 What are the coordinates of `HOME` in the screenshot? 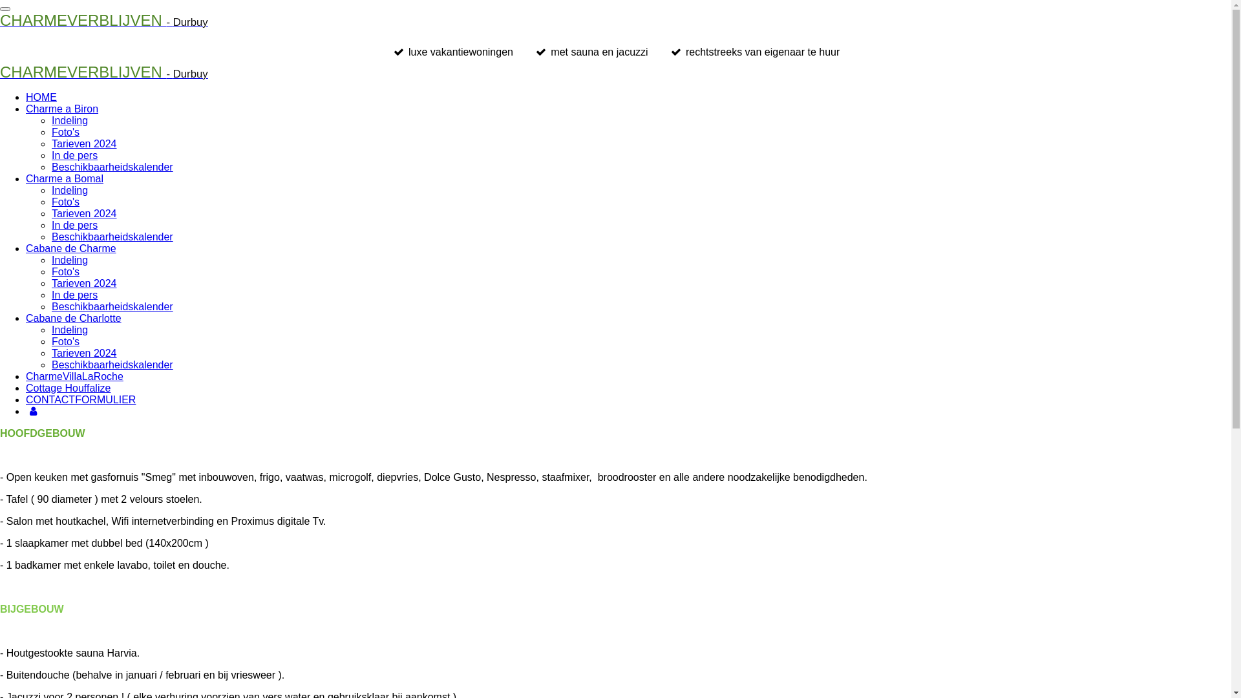 It's located at (41, 97).